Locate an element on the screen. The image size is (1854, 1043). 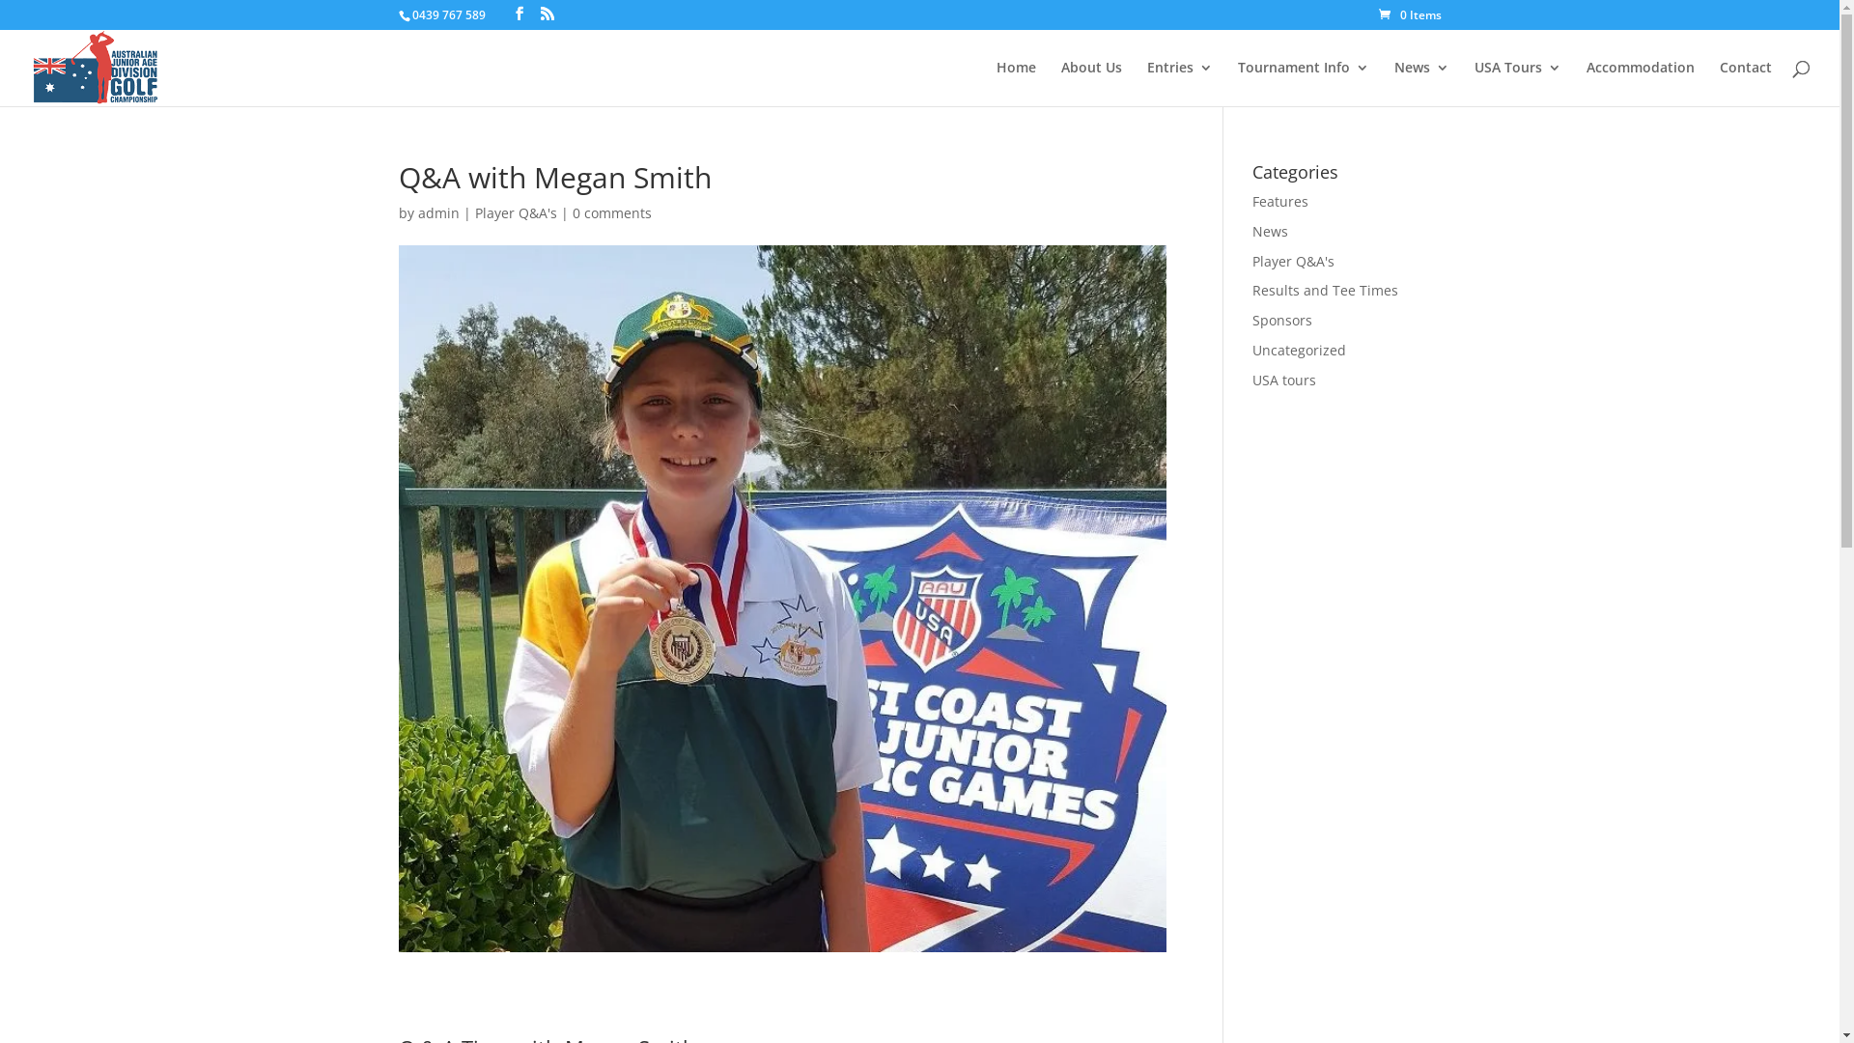
Uncategorized is located at coordinates (1300, 350).